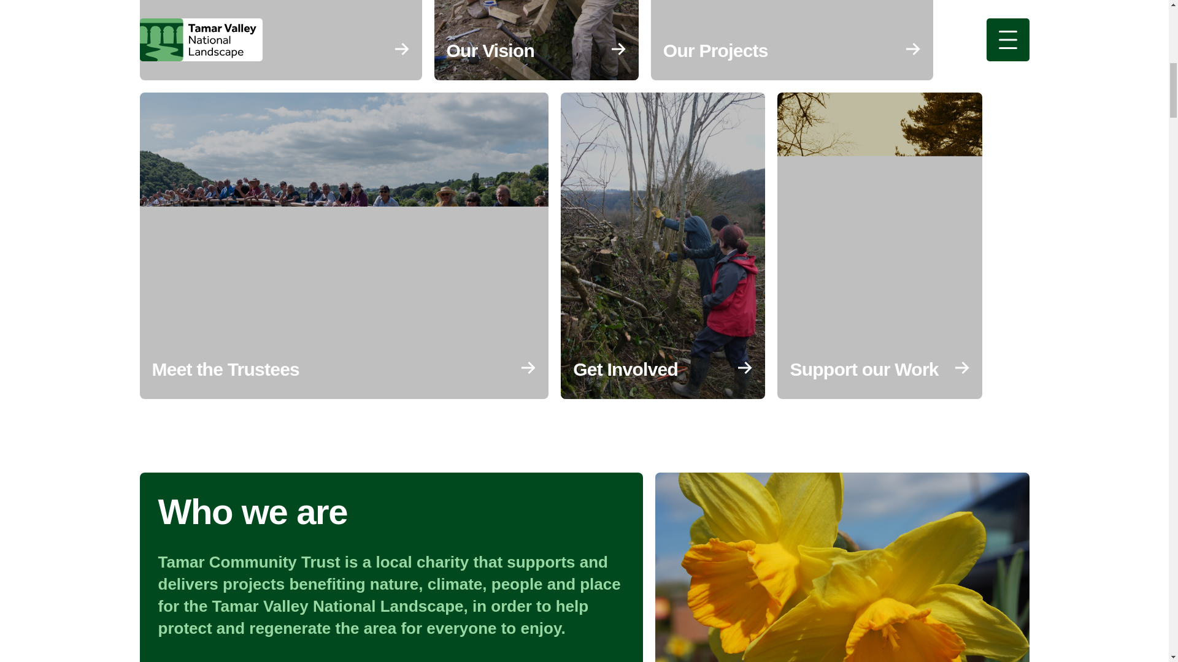 The image size is (1178, 662). I want to click on Who we are, so click(281, 40).